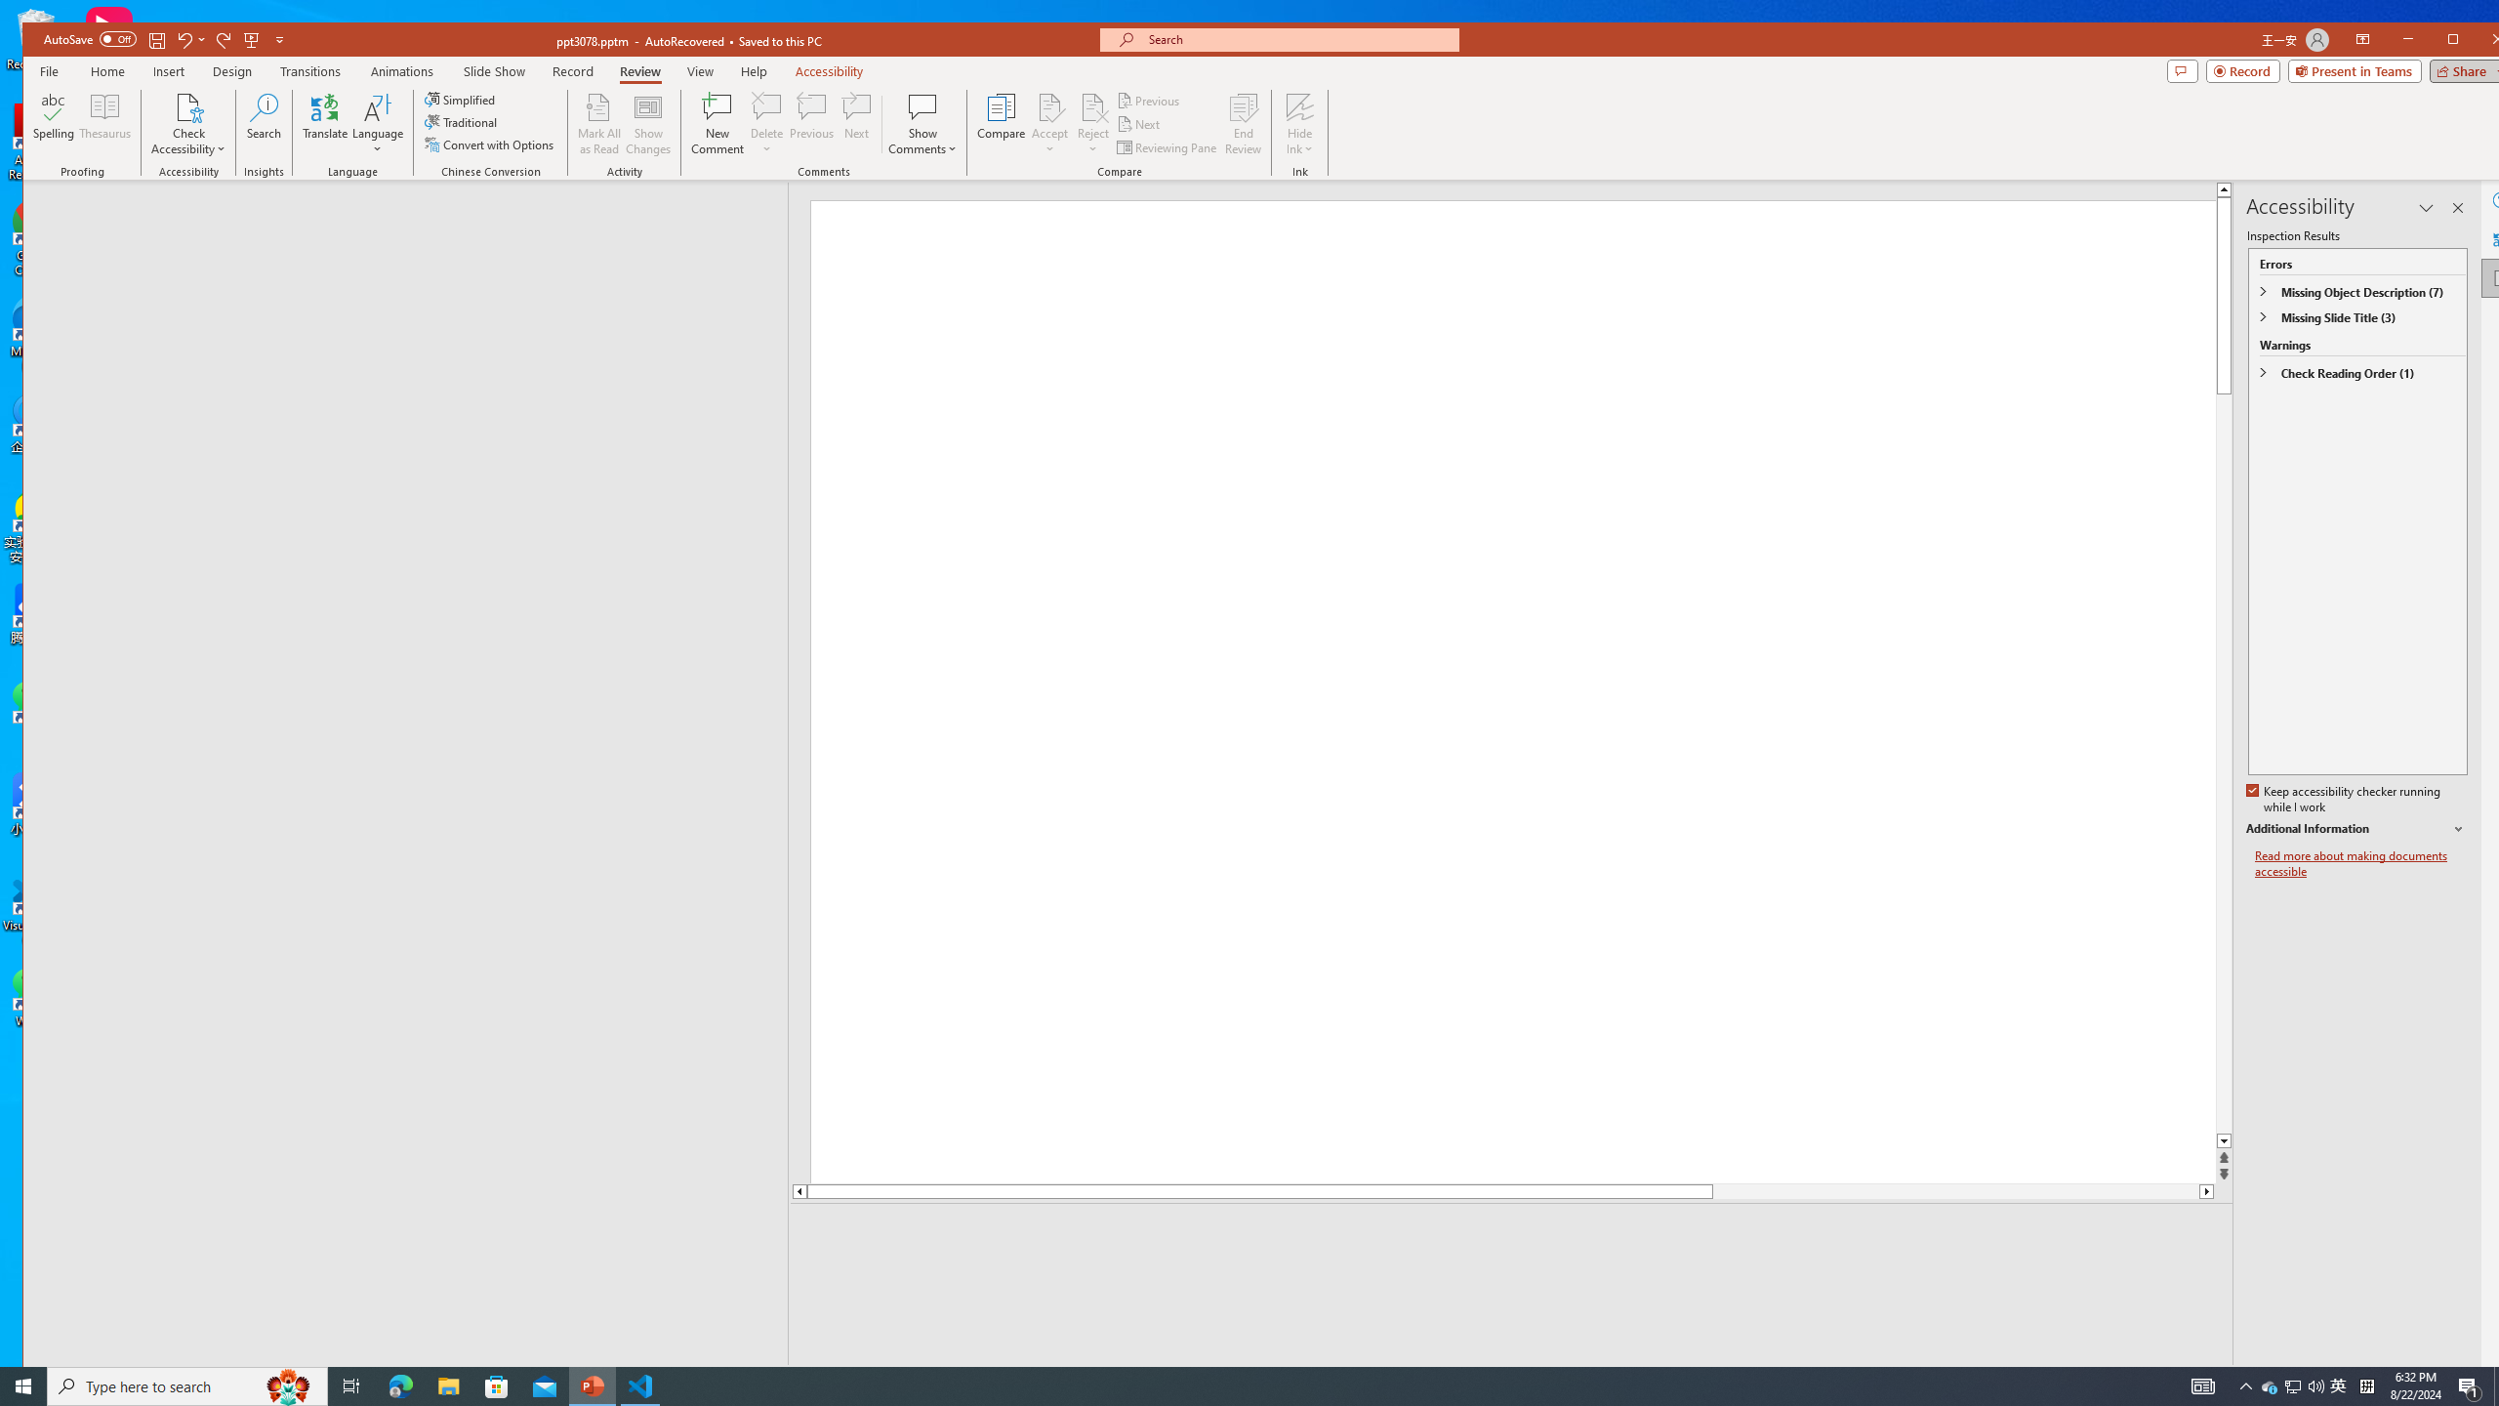 The height and width of the screenshot is (1406, 2499). What do you see at coordinates (1050, 106) in the screenshot?
I see `Accept Change` at bounding box center [1050, 106].